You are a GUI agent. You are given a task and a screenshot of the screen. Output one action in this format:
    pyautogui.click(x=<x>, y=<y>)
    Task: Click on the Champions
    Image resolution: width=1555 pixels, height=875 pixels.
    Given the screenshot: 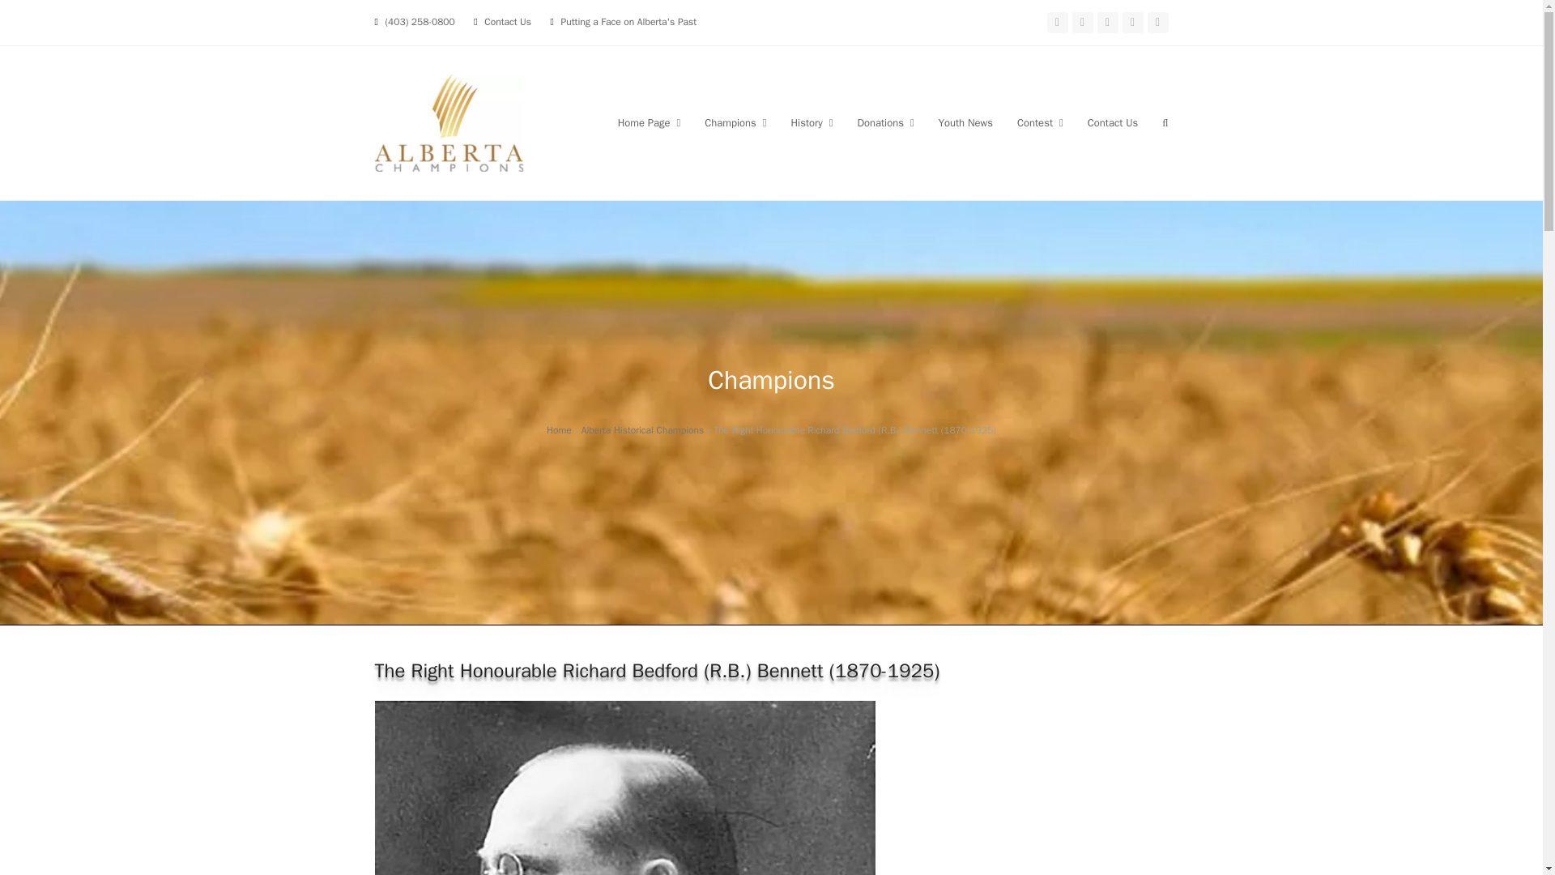 What is the action you would take?
    pyautogui.click(x=735, y=123)
    